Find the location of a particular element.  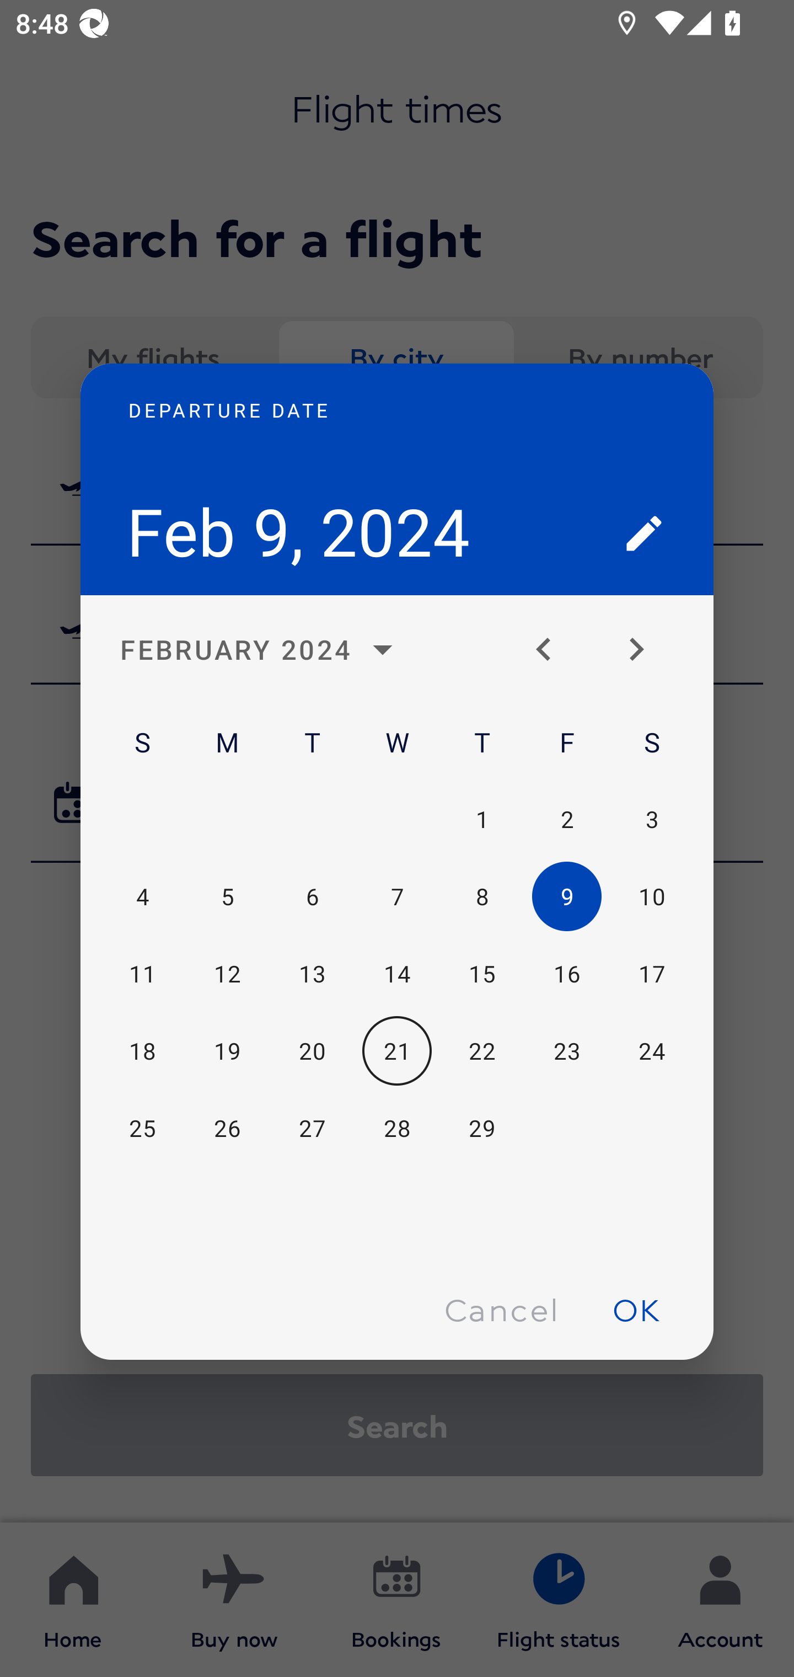

16 Fri, Feb 16 is located at coordinates (566, 974).